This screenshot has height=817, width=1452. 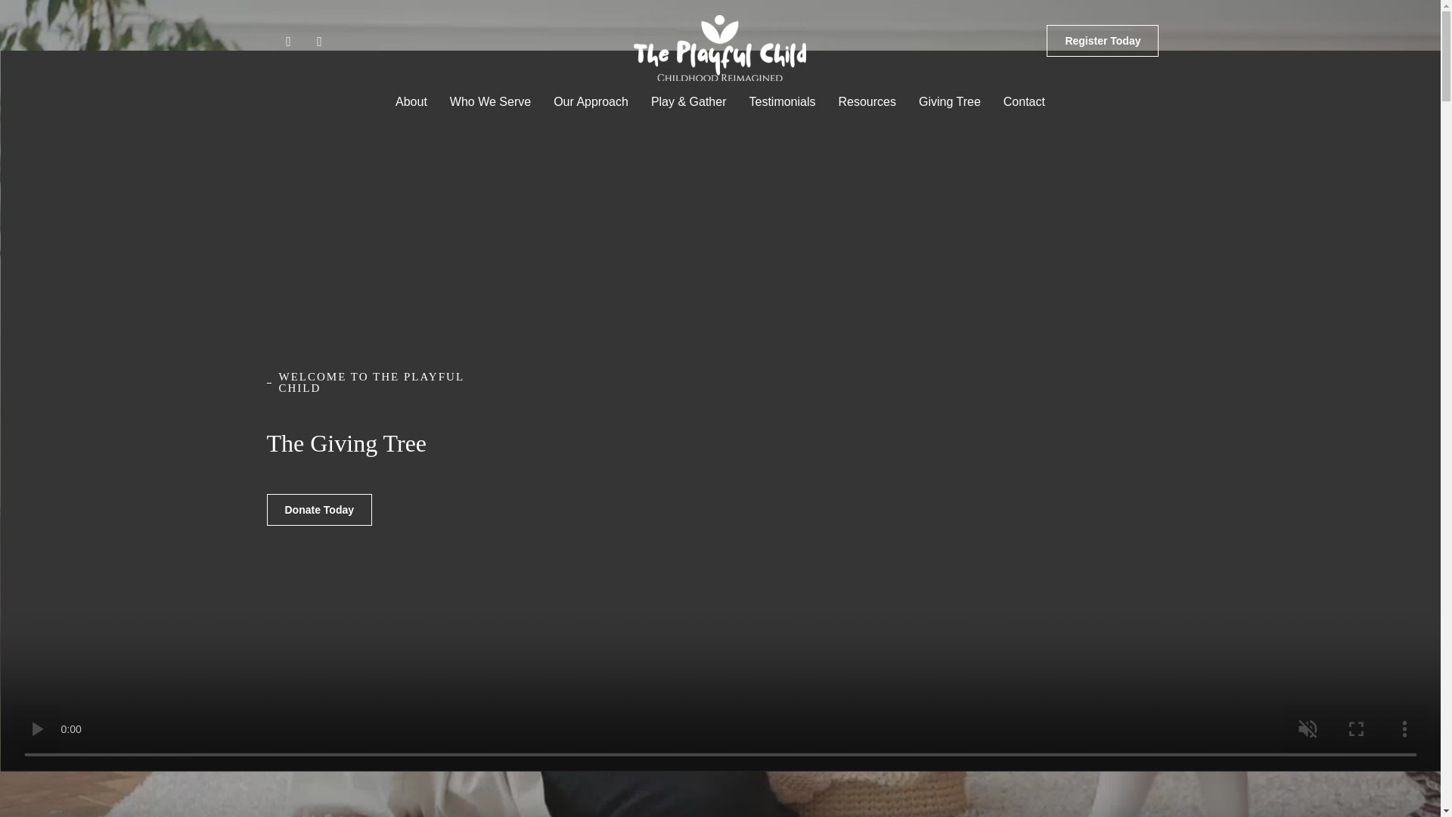 I want to click on Register Today, so click(x=1103, y=40).